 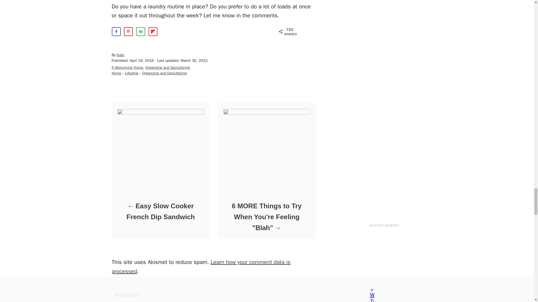 What do you see at coordinates (116, 31) in the screenshot?
I see `Share on Facebook` at bounding box center [116, 31].